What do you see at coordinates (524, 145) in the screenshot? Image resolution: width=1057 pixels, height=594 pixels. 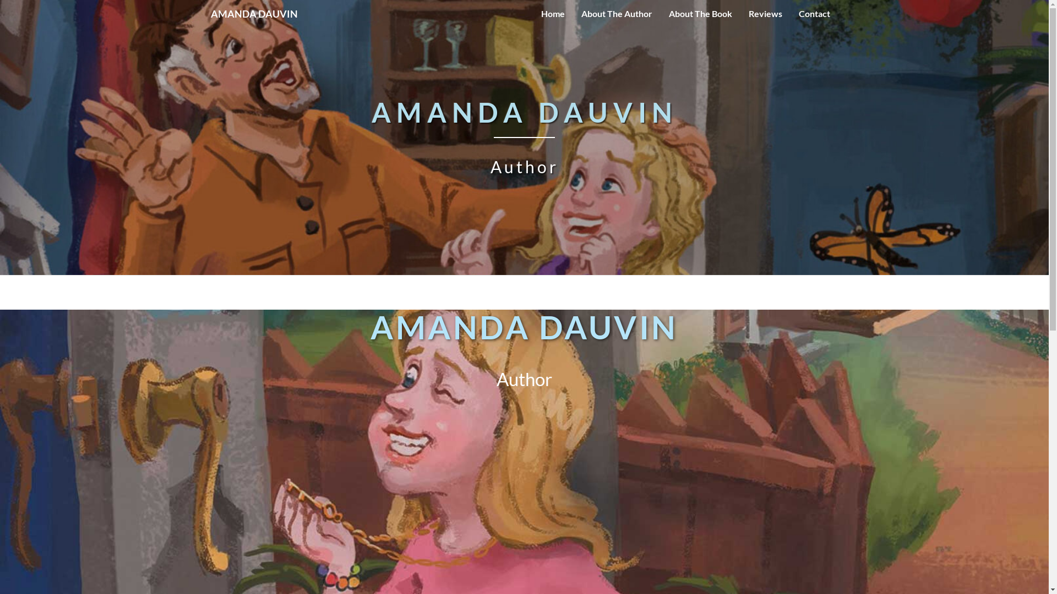 I see `AMANDA DAUVIN Author` at bounding box center [524, 145].